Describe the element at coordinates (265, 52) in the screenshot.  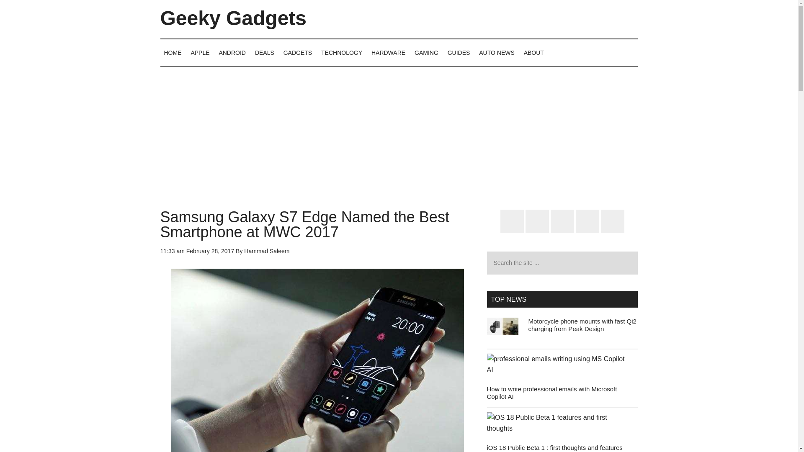
I see `DEALS` at that location.